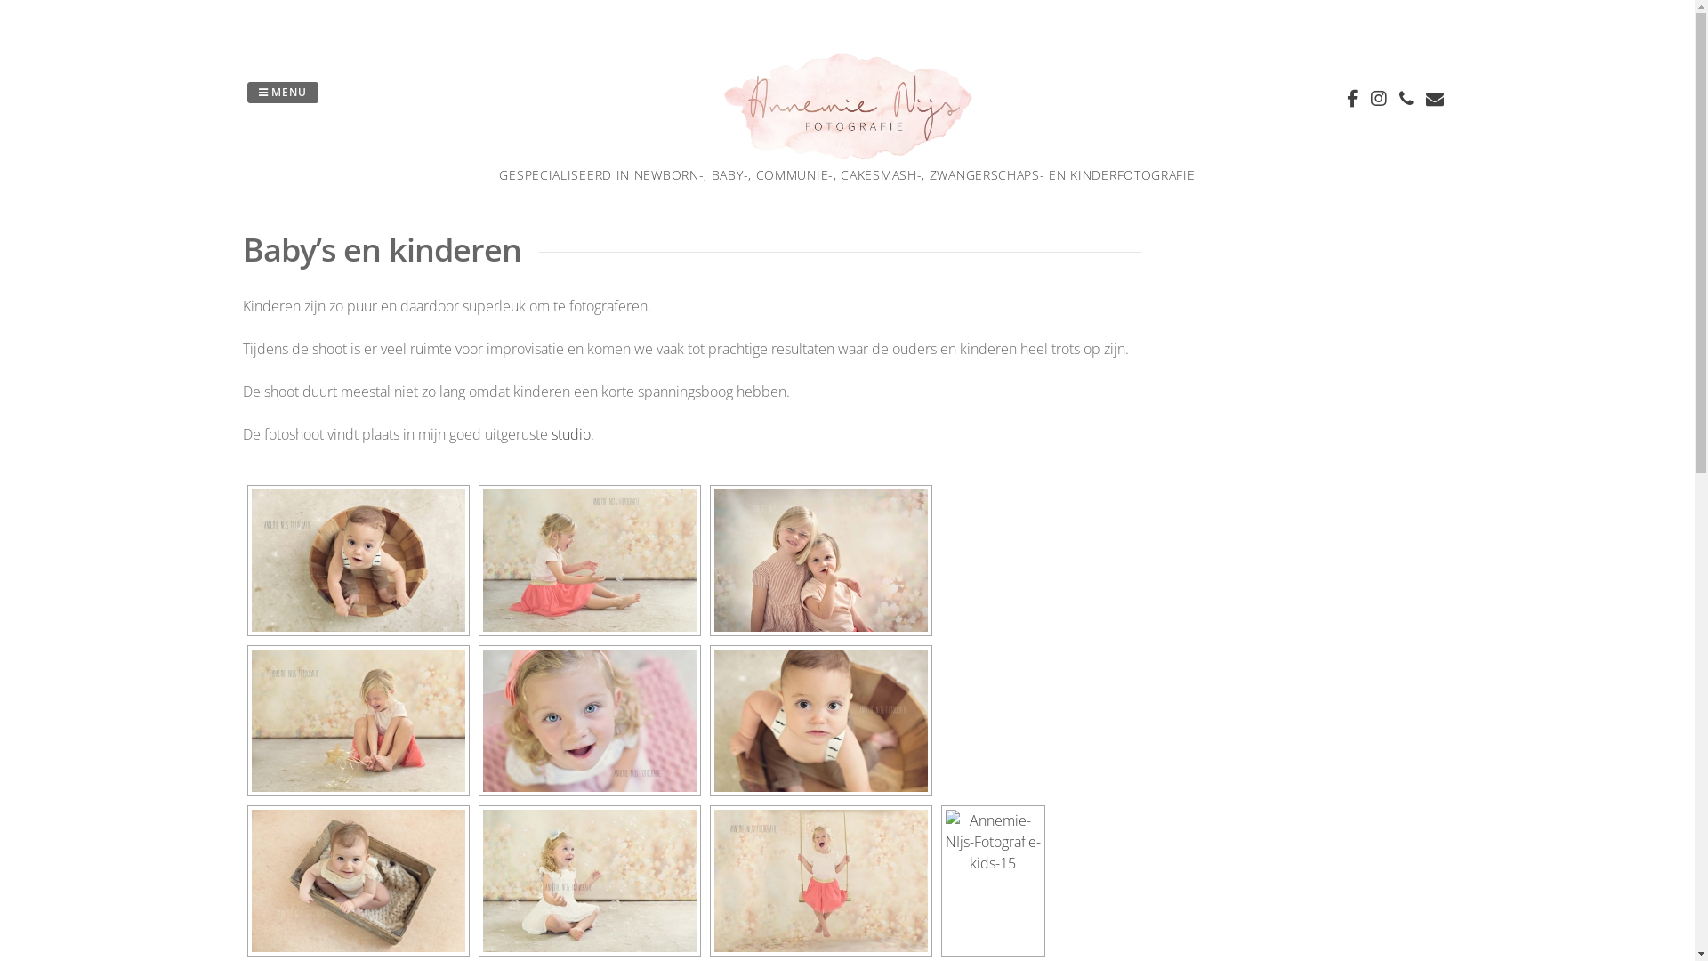 The image size is (1708, 961). What do you see at coordinates (847, 155) in the screenshot?
I see `Annemie Nijs Fotografie` at bounding box center [847, 155].